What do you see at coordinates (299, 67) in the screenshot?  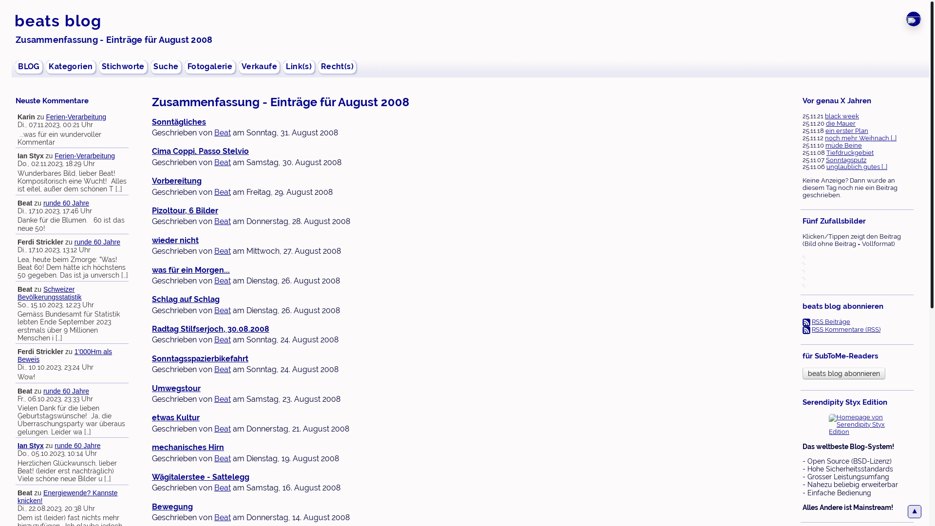 I see `Link(s)` at bounding box center [299, 67].